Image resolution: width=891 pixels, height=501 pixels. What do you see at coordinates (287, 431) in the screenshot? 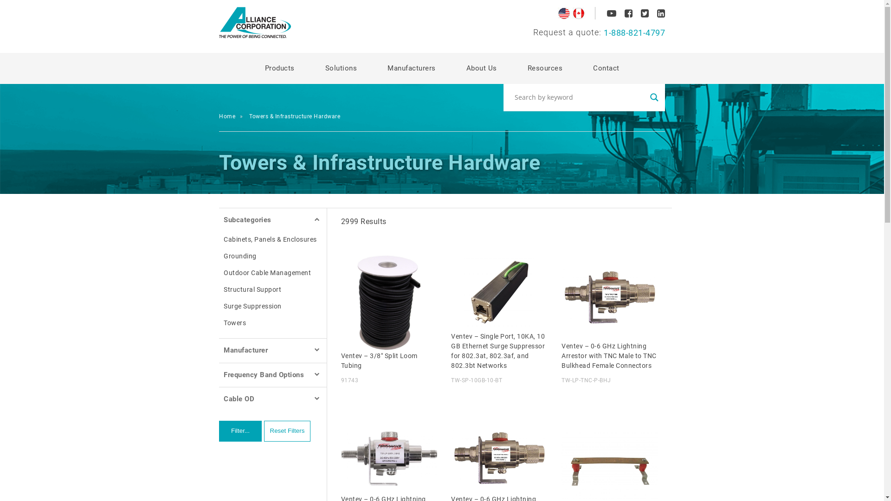
I see `Reset Filters` at bounding box center [287, 431].